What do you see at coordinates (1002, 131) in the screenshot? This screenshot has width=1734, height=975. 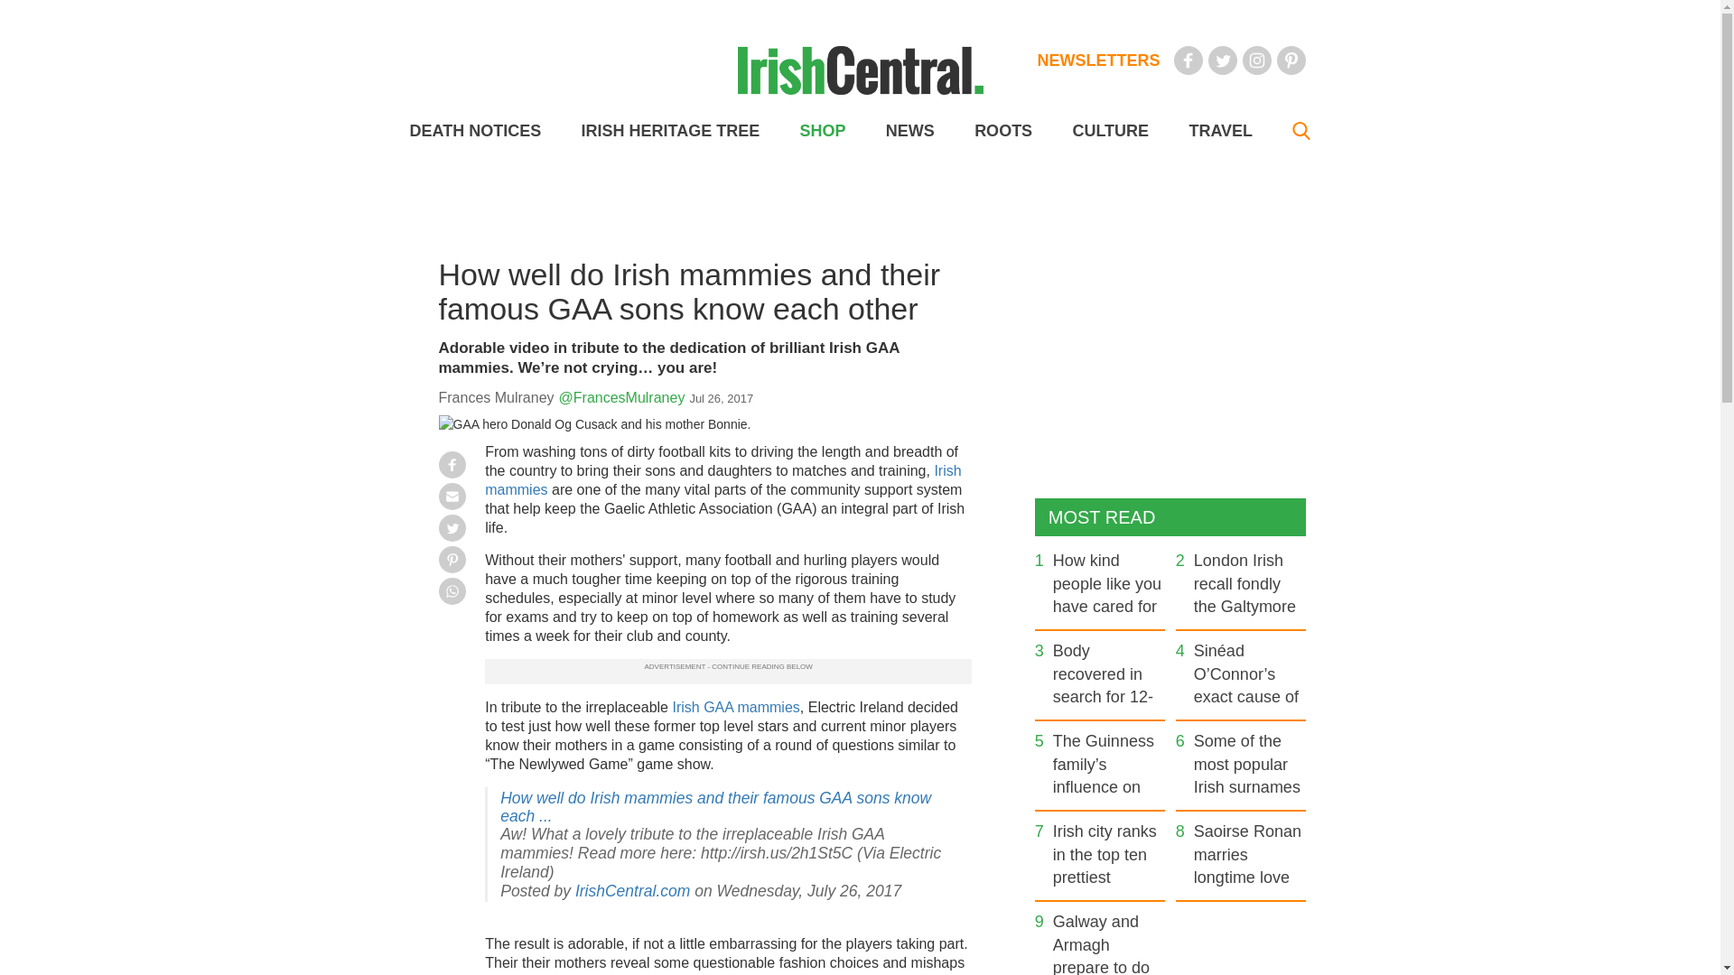 I see `ROOTS` at bounding box center [1002, 131].